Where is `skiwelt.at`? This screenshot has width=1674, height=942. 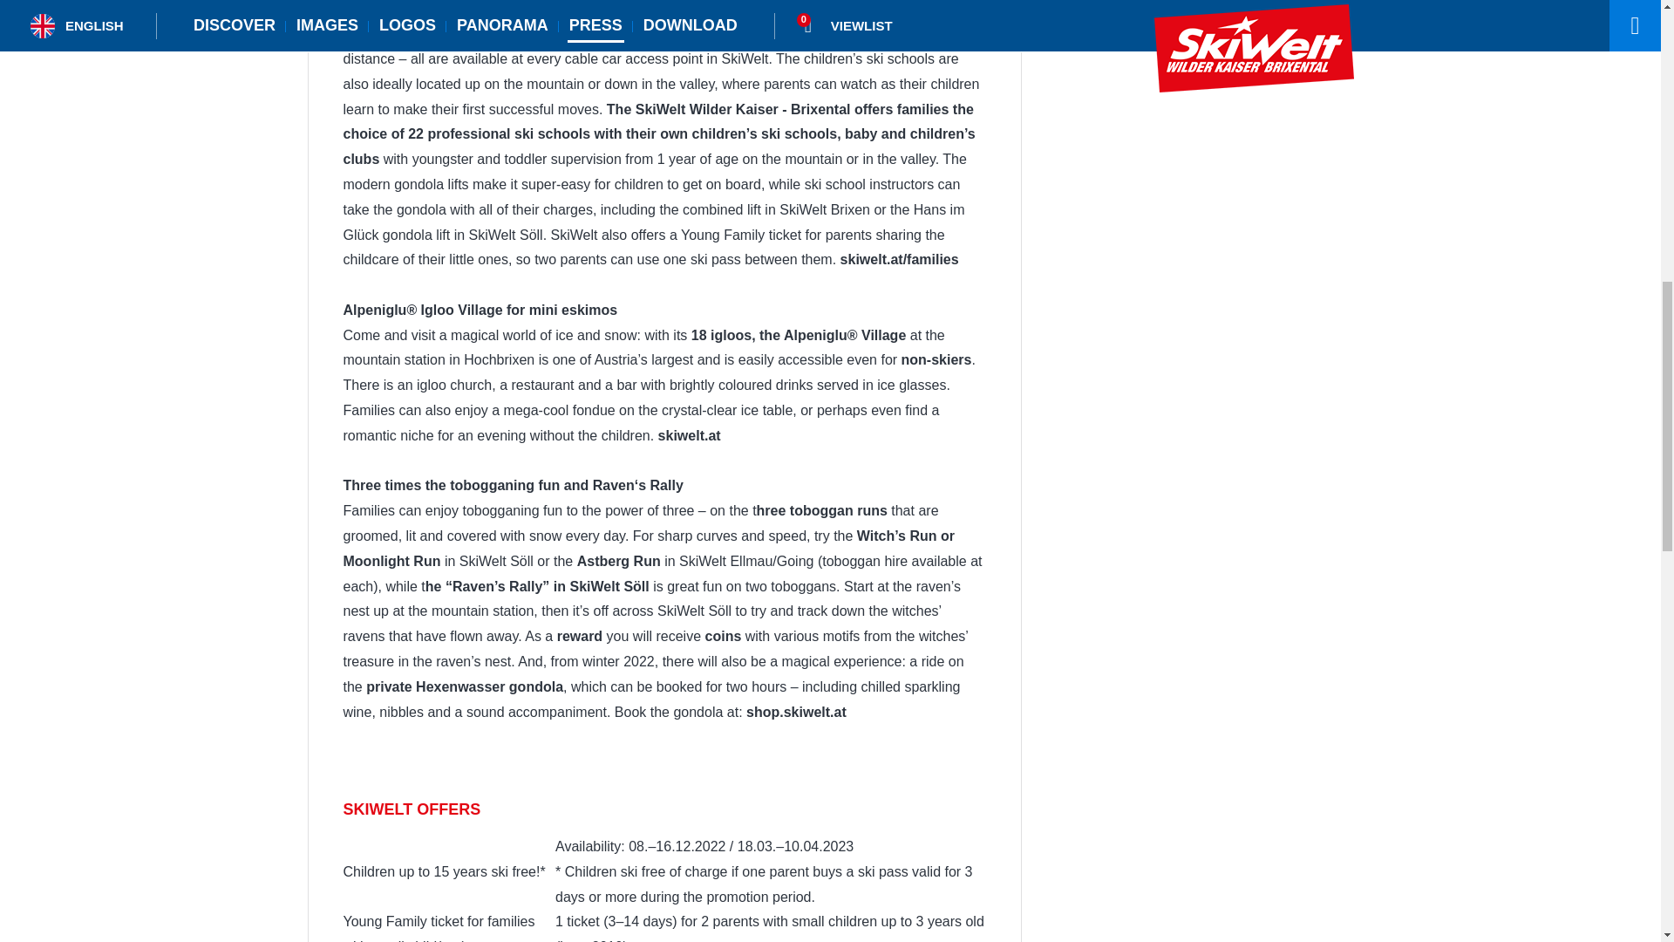 skiwelt.at is located at coordinates (689, 435).